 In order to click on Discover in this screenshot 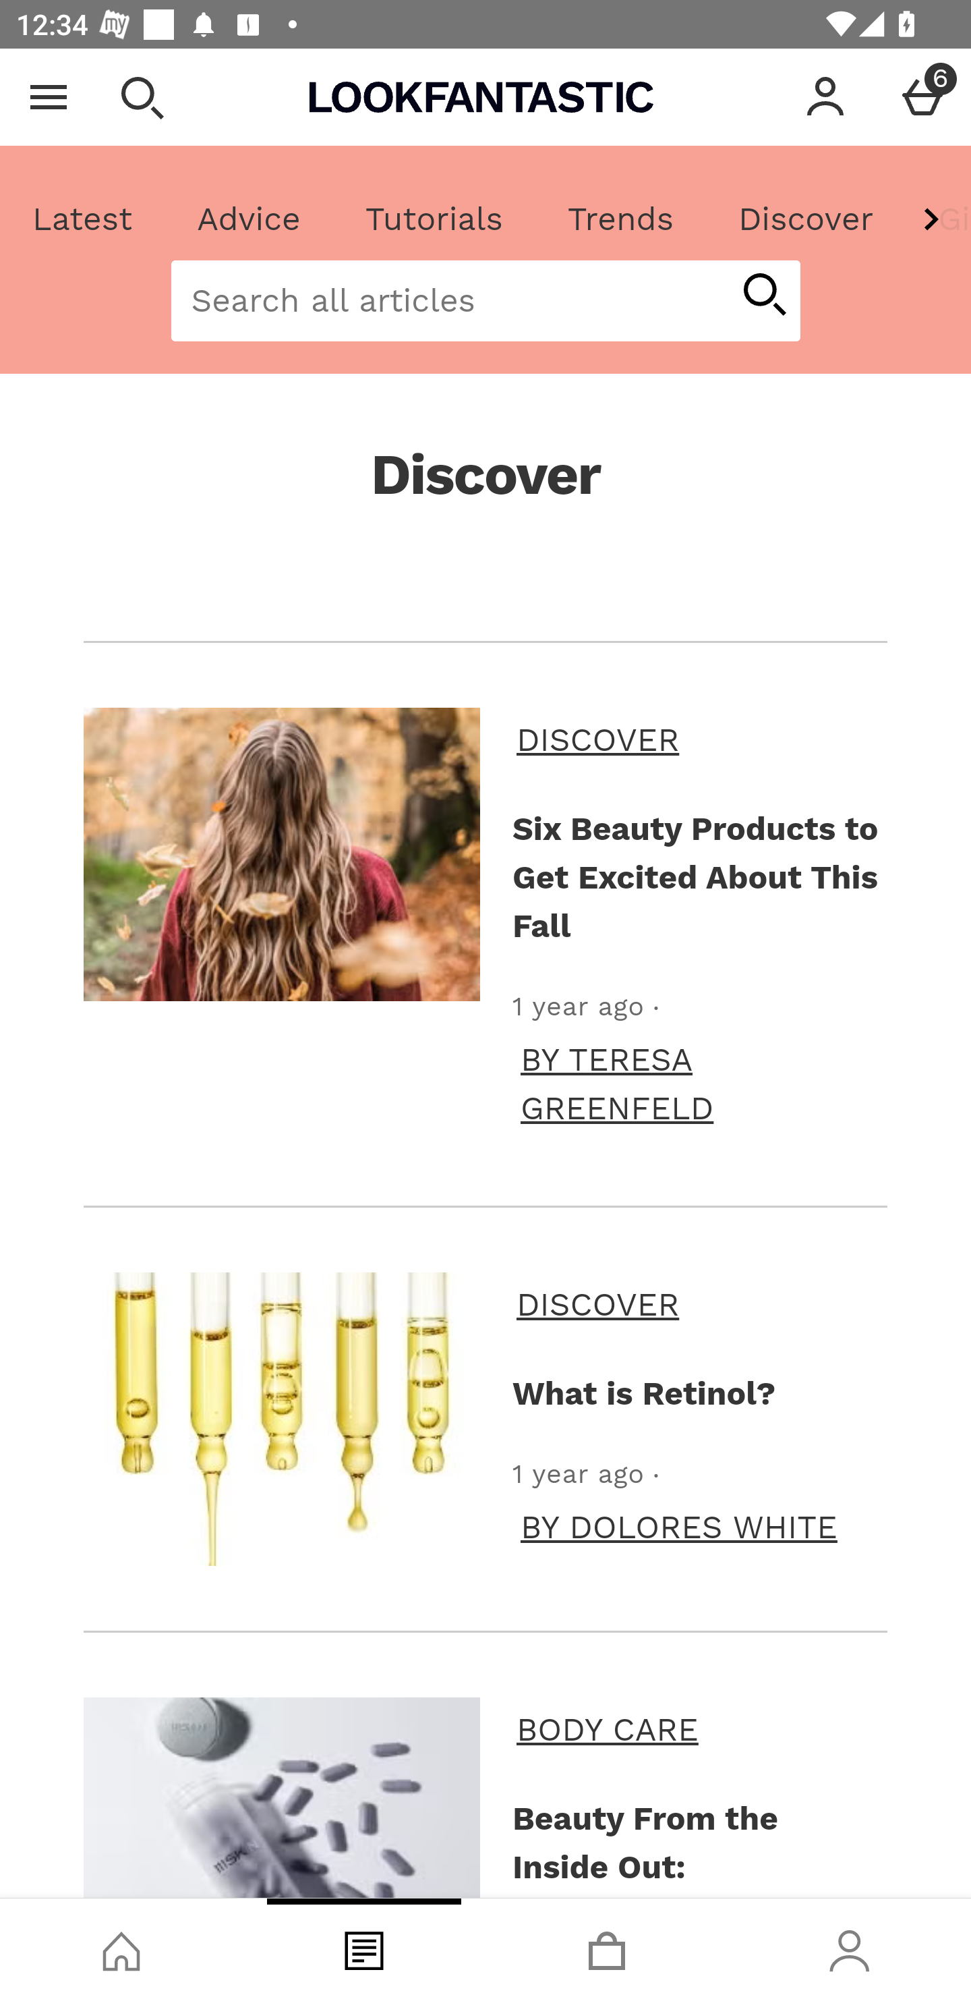, I will do `click(805, 219)`.